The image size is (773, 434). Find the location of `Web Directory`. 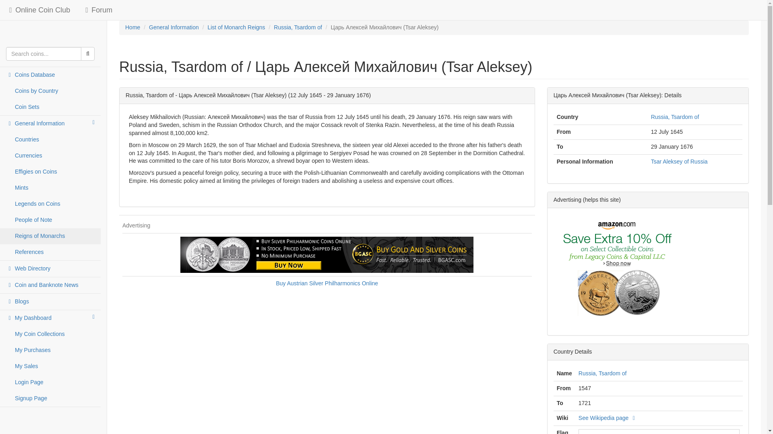

Web Directory is located at coordinates (50, 269).